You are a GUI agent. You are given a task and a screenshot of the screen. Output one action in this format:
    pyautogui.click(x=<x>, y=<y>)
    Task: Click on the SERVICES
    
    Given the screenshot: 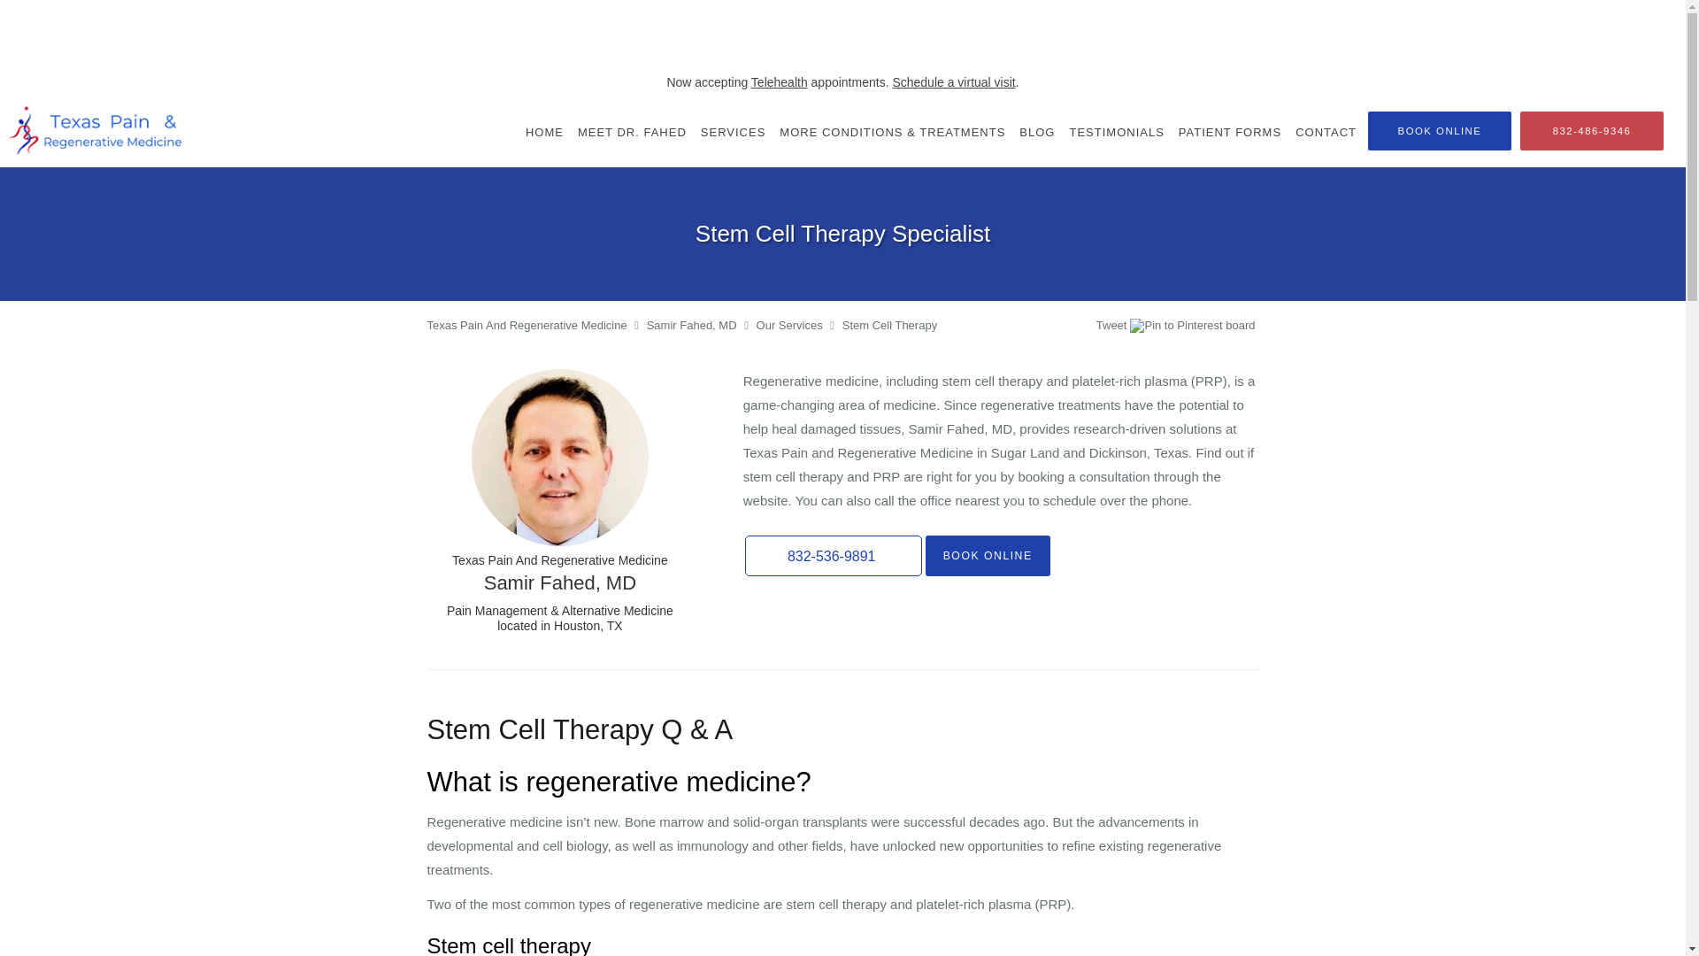 What is the action you would take?
    pyautogui.click(x=733, y=132)
    